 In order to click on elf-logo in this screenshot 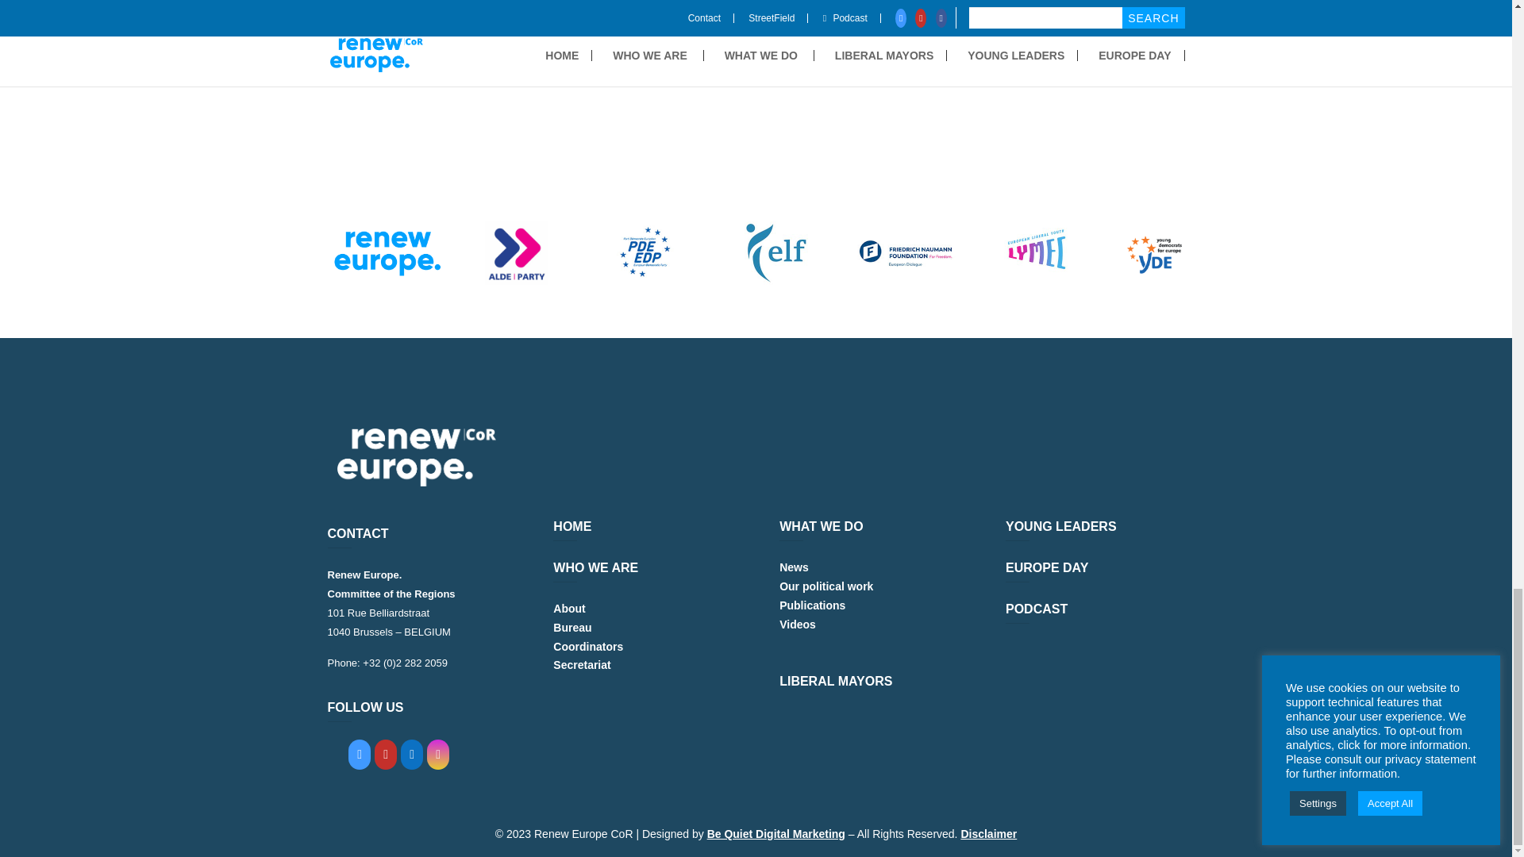, I will do `click(775, 252)`.